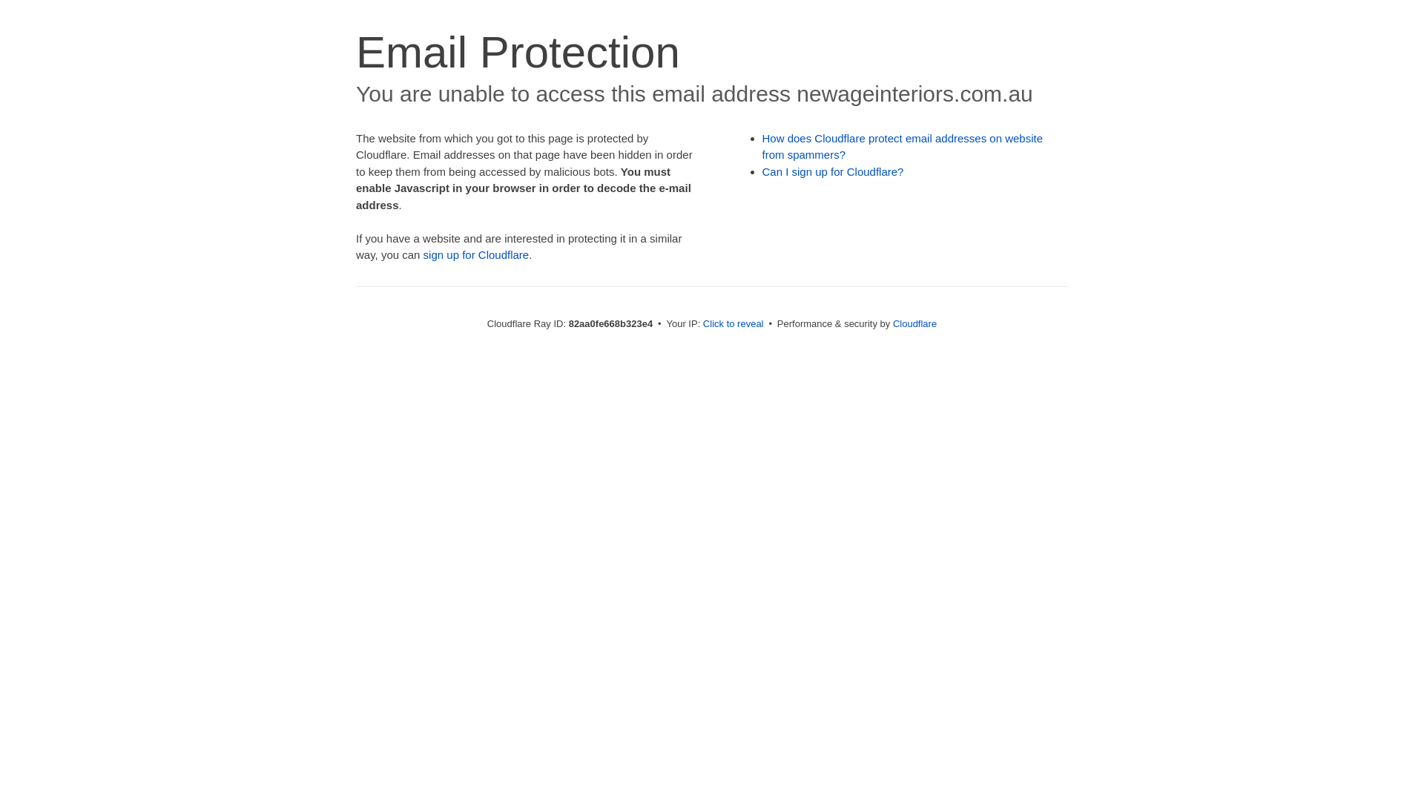 The width and height of the screenshot is (1424, 801). Describe the element at coordinates (734, 323) in the screenshot. I see `Click to reveal` at that location.